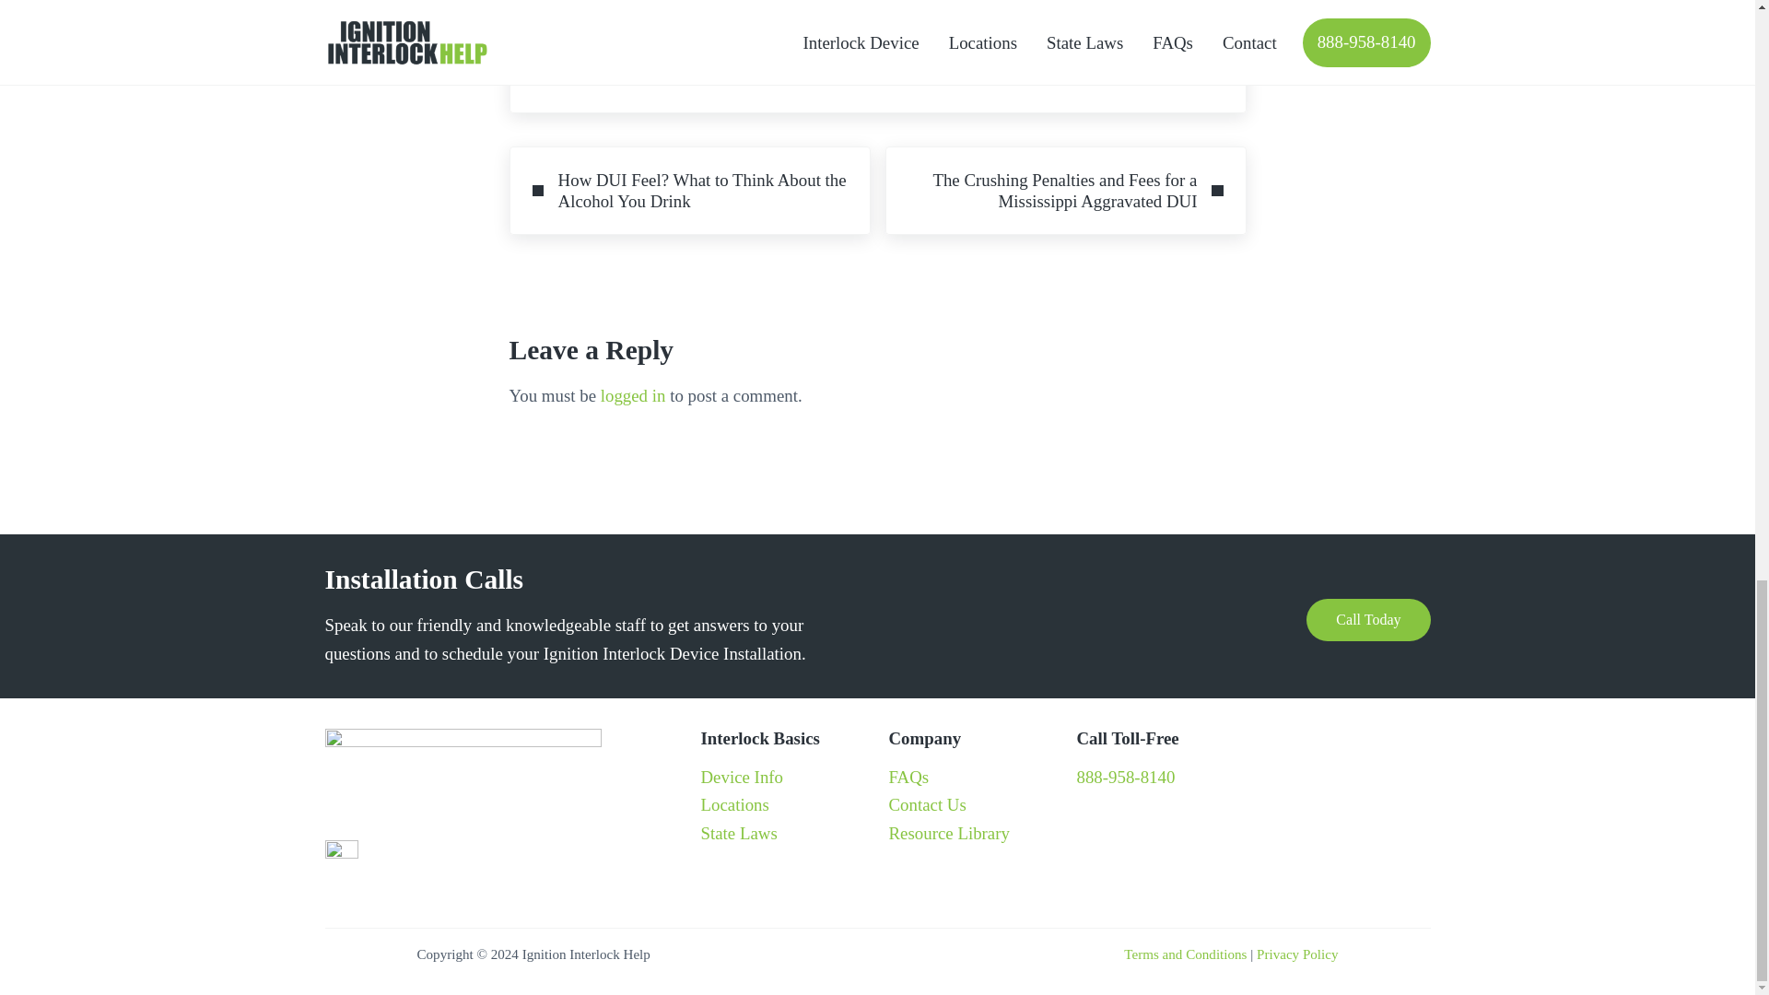  What do you see at coordinates (738, 833) in the screenshot?
I see `State Laws` at bounding box center [738, 833].